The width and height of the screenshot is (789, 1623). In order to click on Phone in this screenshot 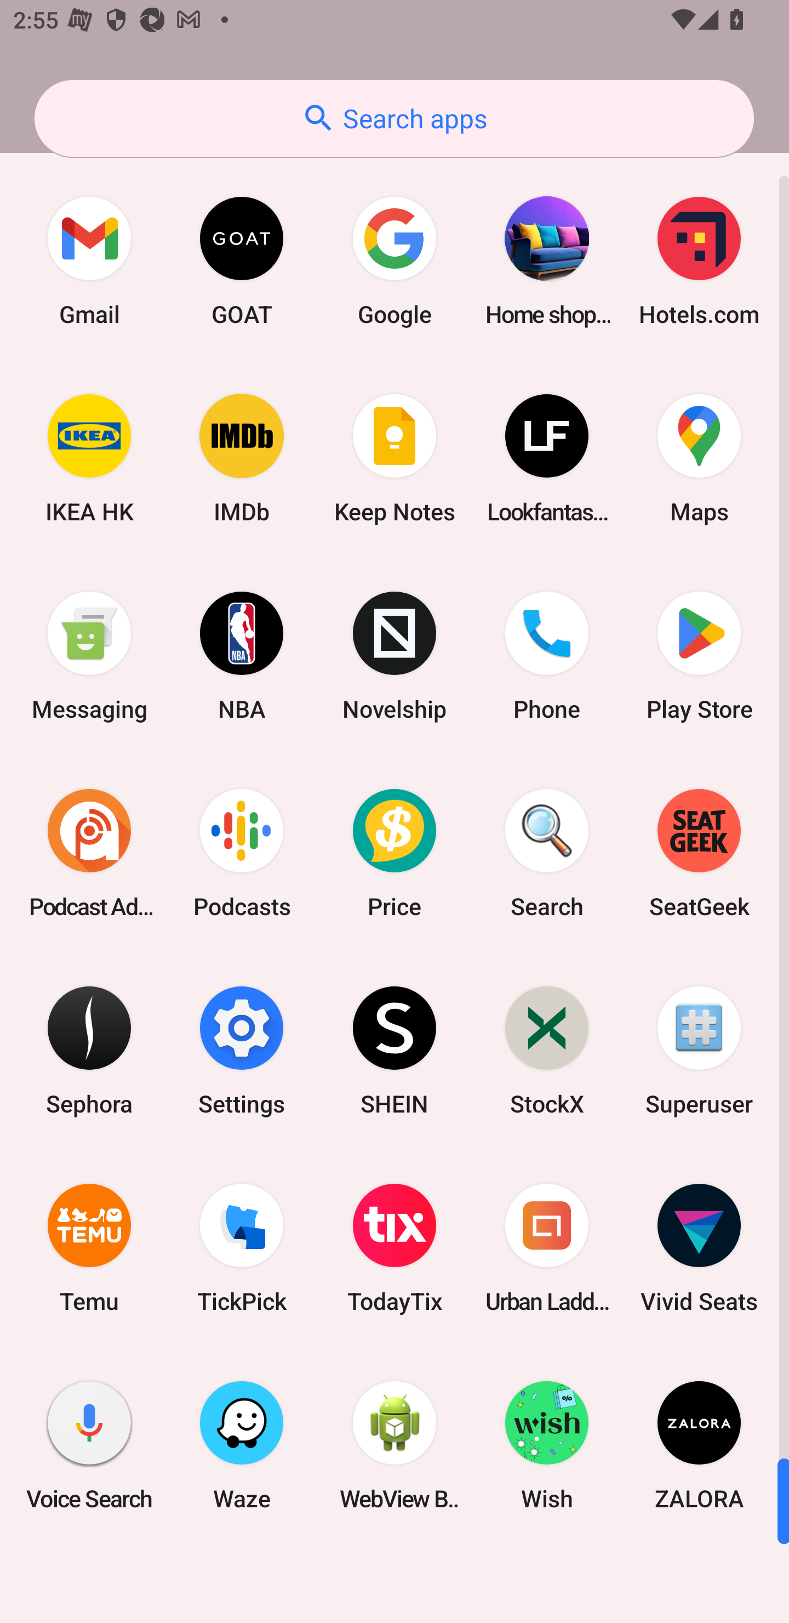, I will do `click(547, 656)`.